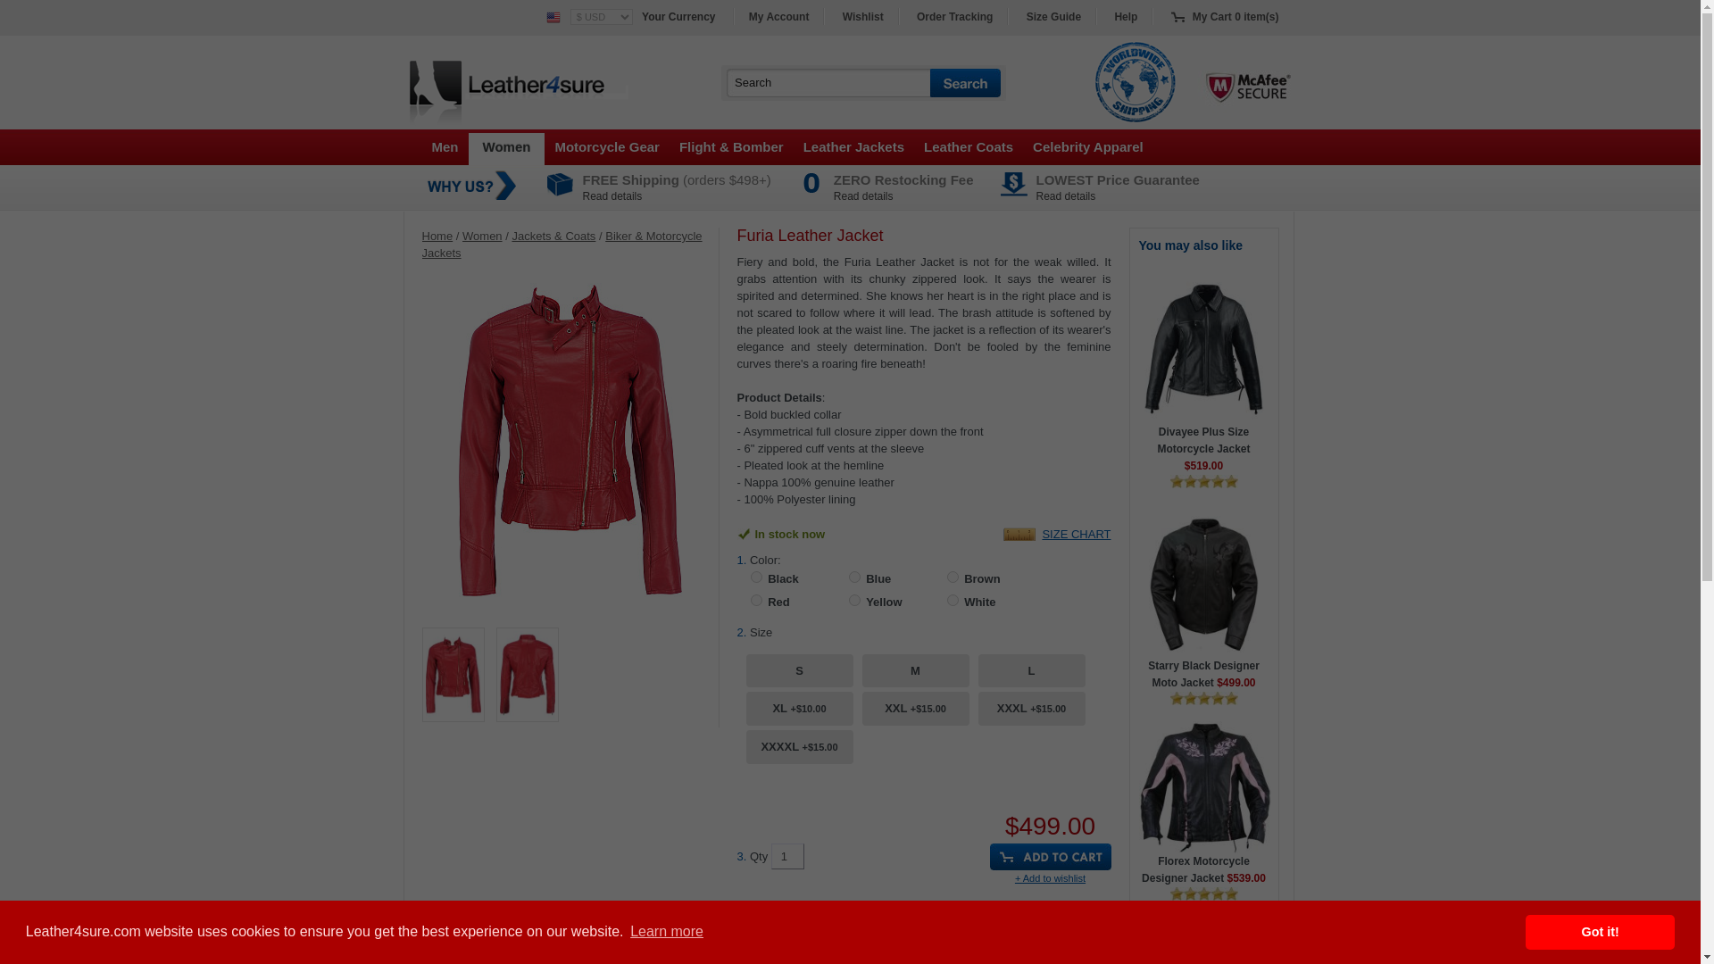 Image resolution: width=1714 pixels, height=964 pixels. I want to click on Learn more, so click(666, 932).